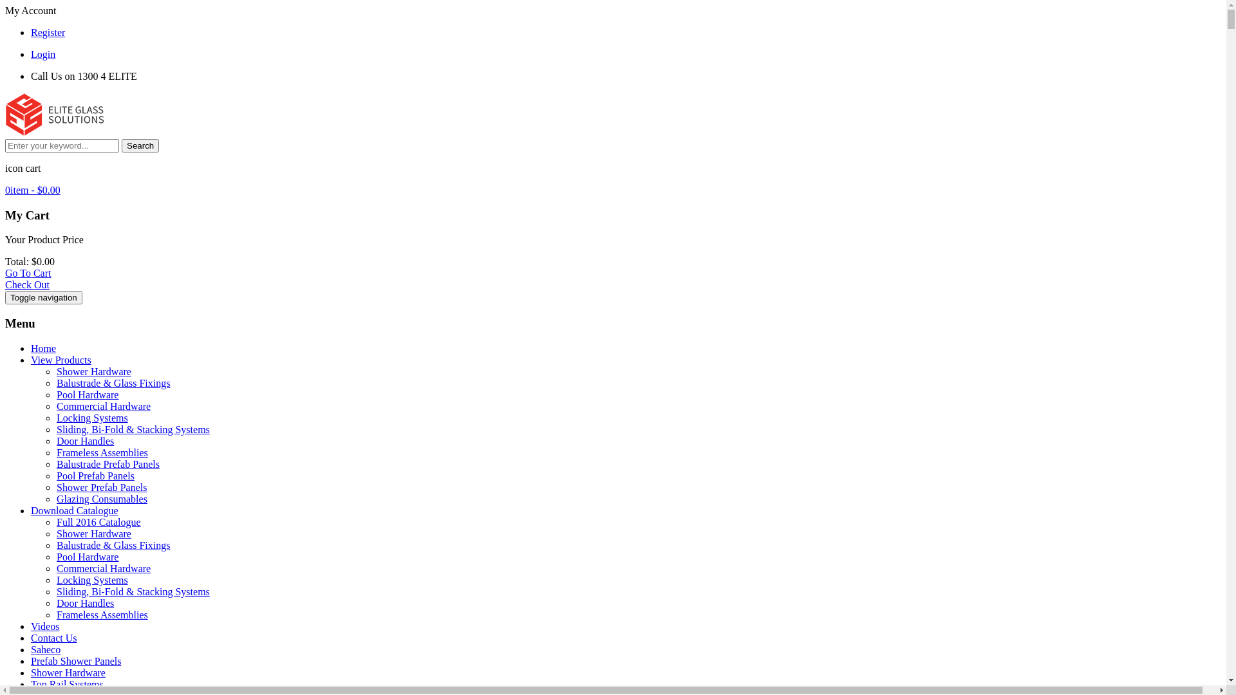 The width and height of the screenshot is (1236, 695). What do you see at coordinates (76, 662) in the screenshot?
I see `Prefab Shower Panels` at bounding box center [76, 662].